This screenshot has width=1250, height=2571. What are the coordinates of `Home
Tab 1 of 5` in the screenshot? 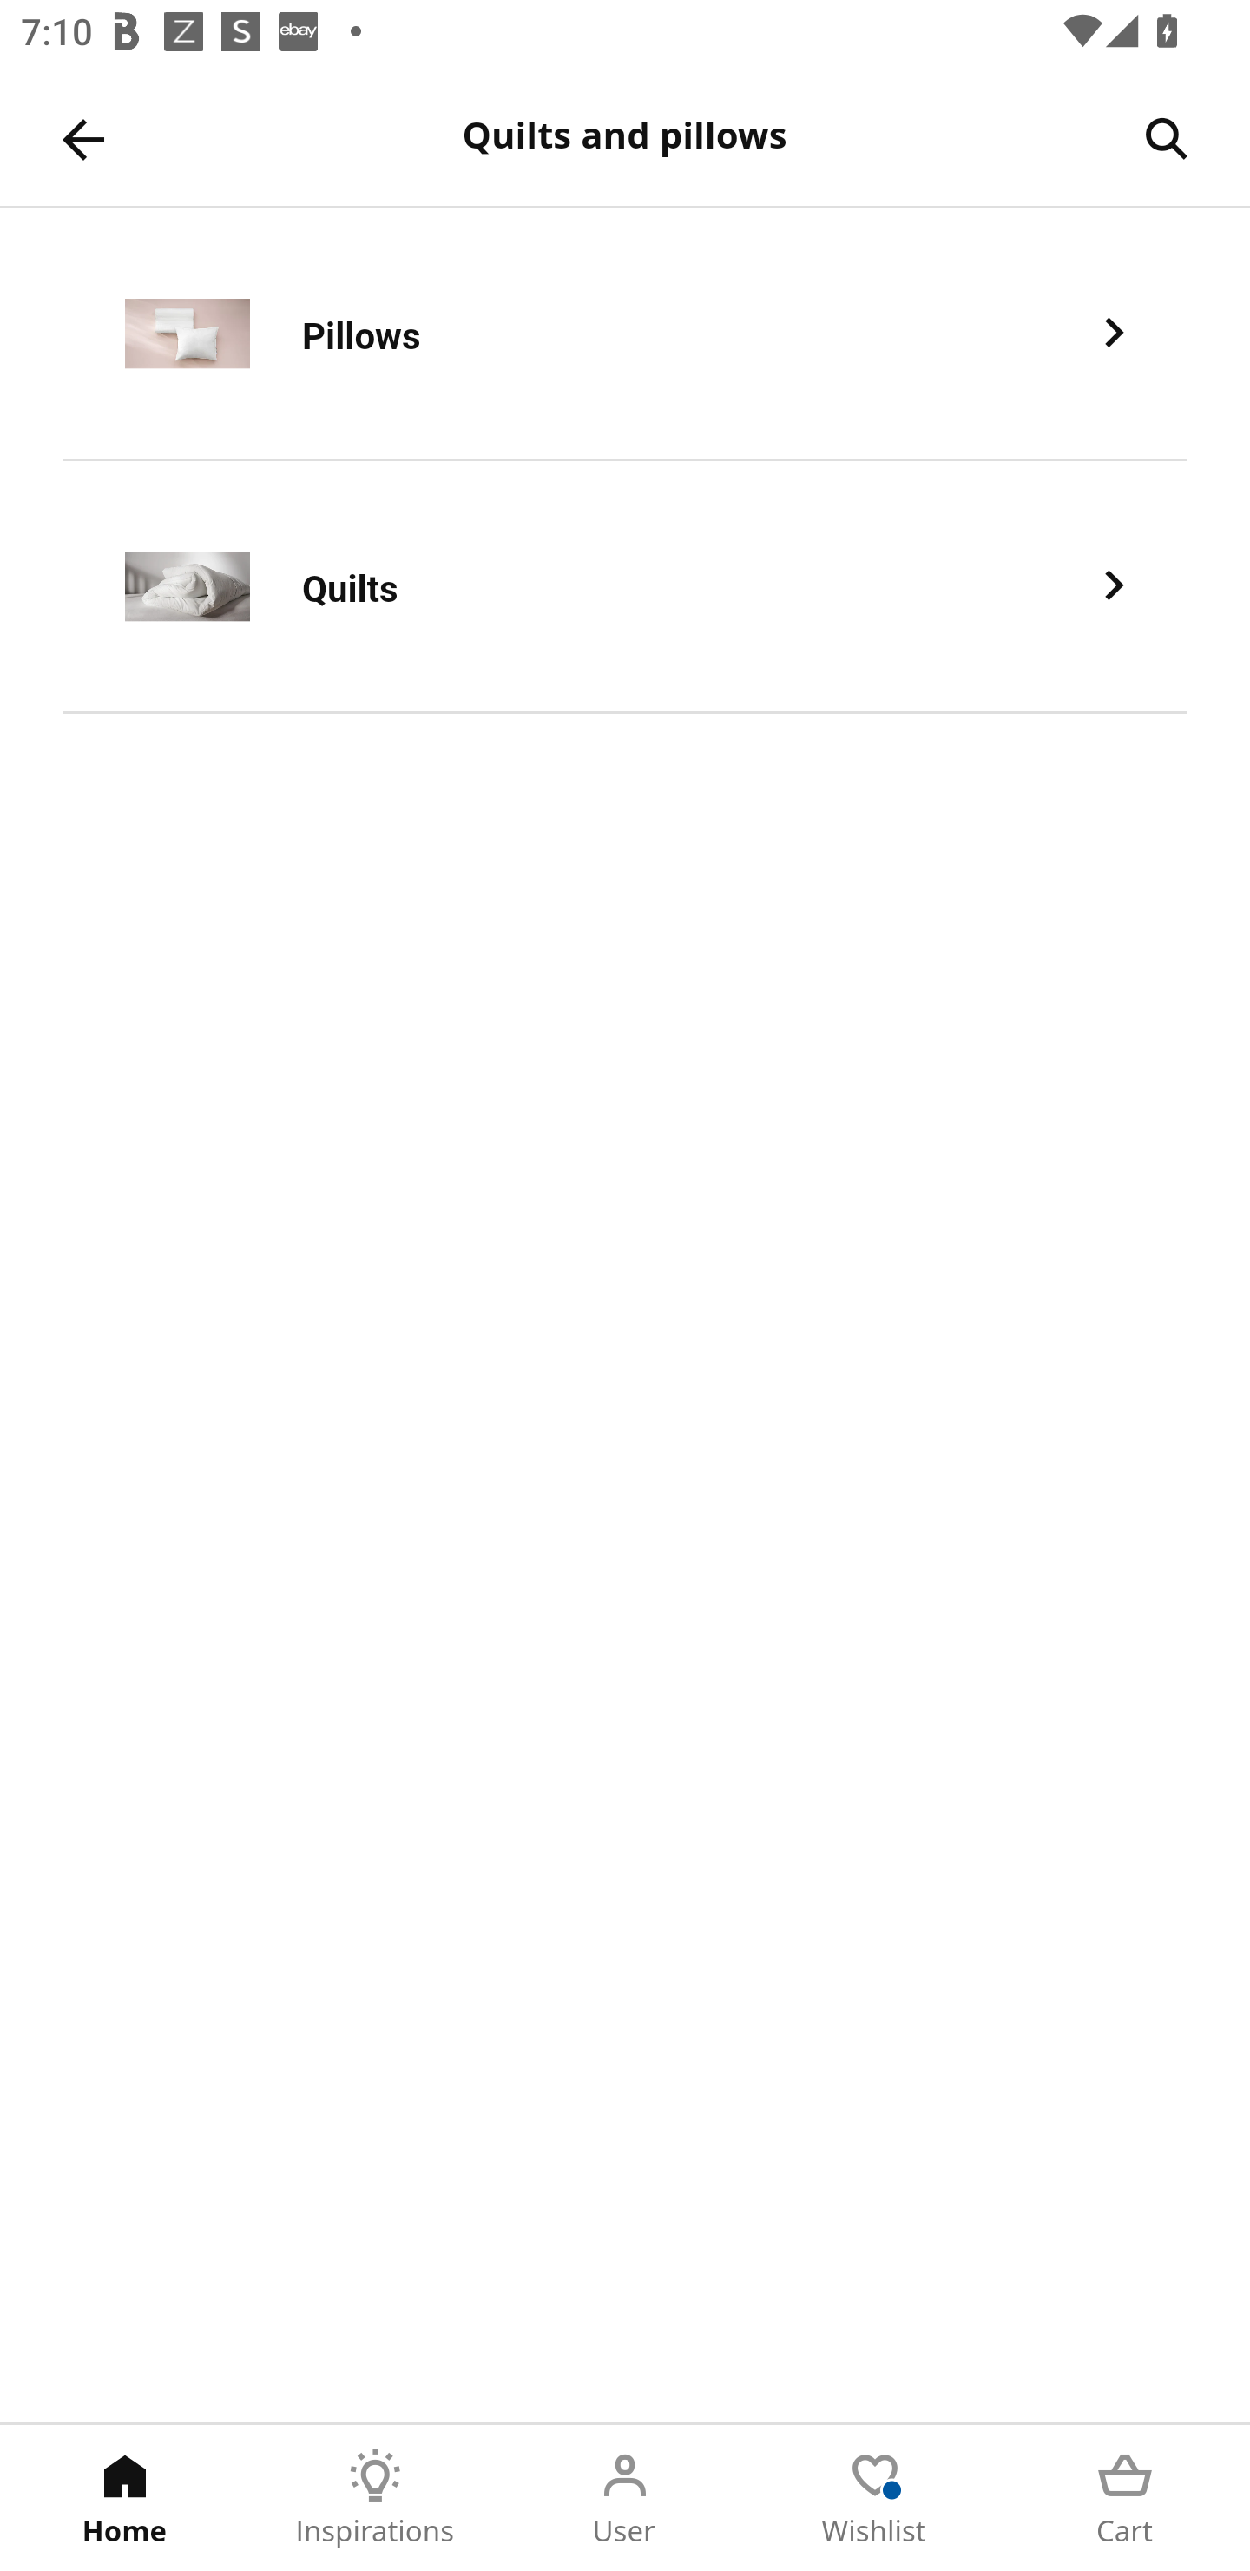 It's located at (125, 2498).